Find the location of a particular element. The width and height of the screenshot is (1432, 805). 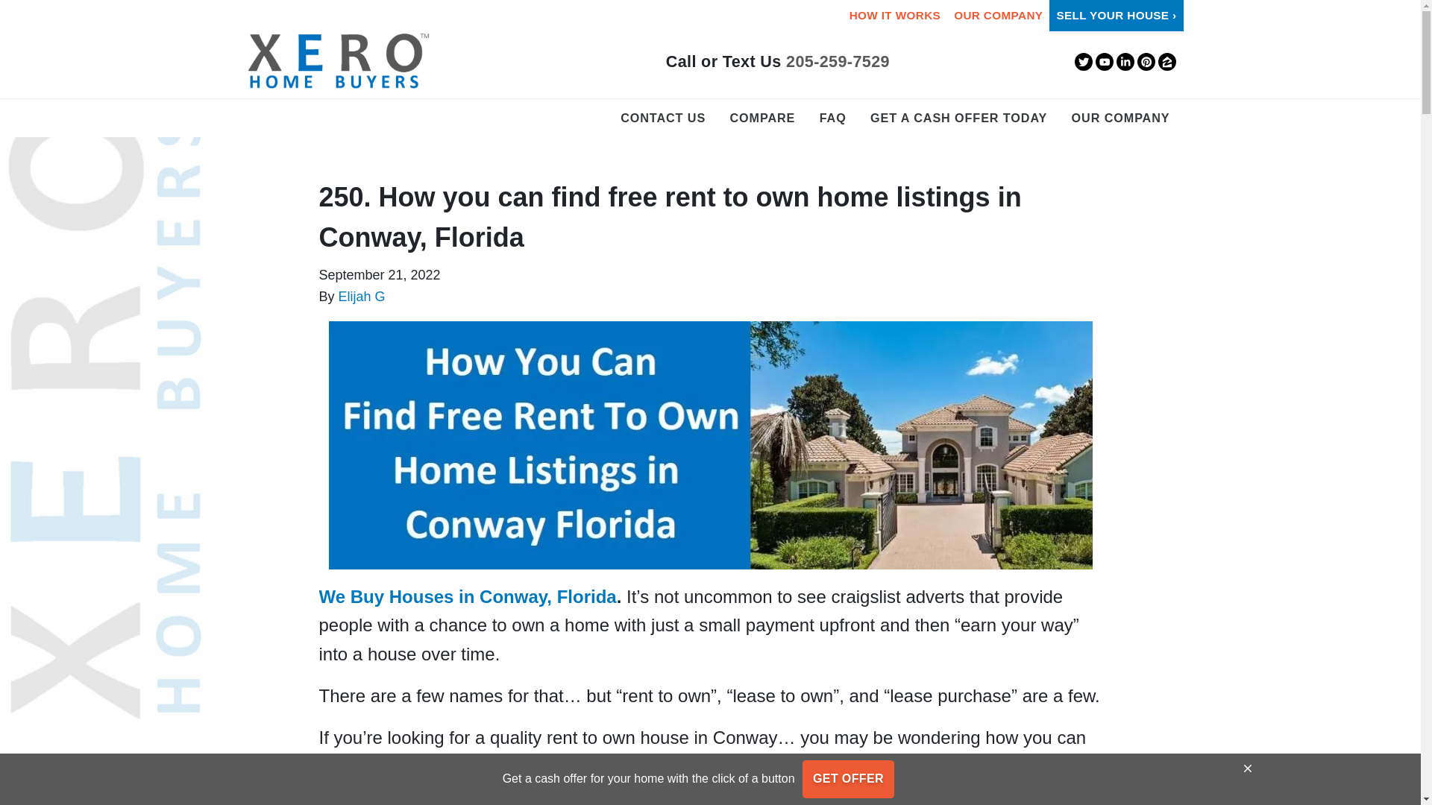

OUR COMPANY is located at coordinates (998, 16).